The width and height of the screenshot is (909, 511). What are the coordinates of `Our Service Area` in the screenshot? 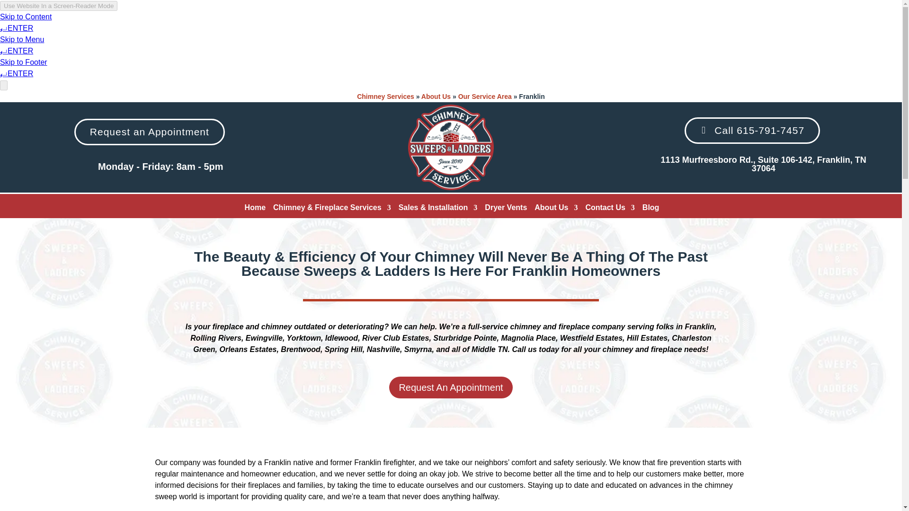 It's located at (485, 96).